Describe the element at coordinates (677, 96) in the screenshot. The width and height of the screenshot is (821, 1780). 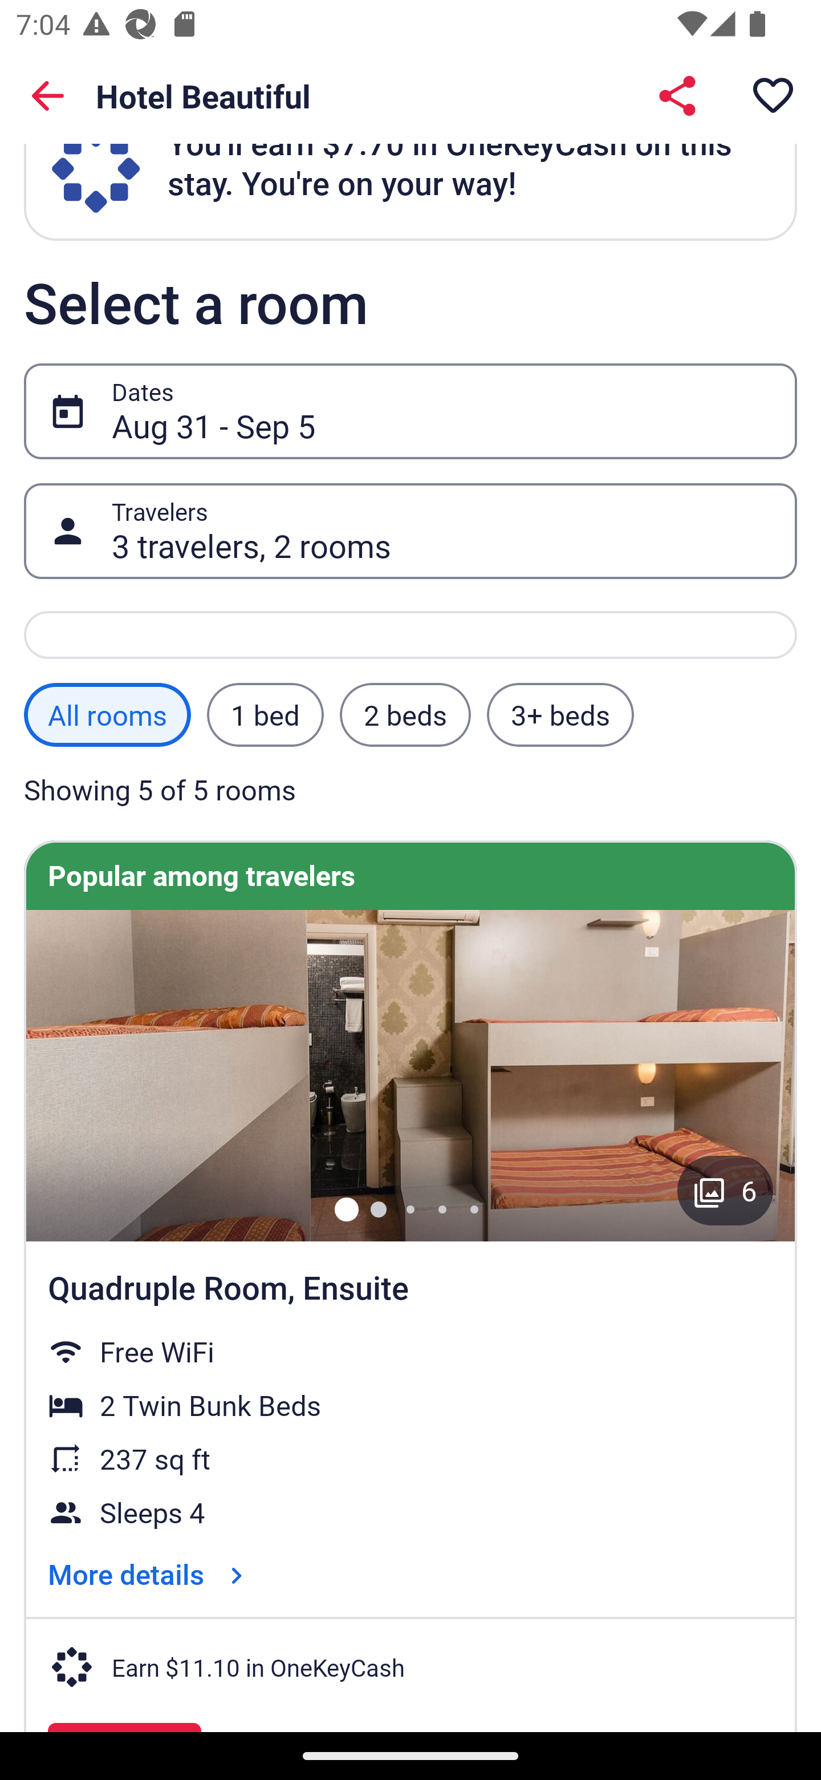
I see `Share Hotel Beautiful` at that location.